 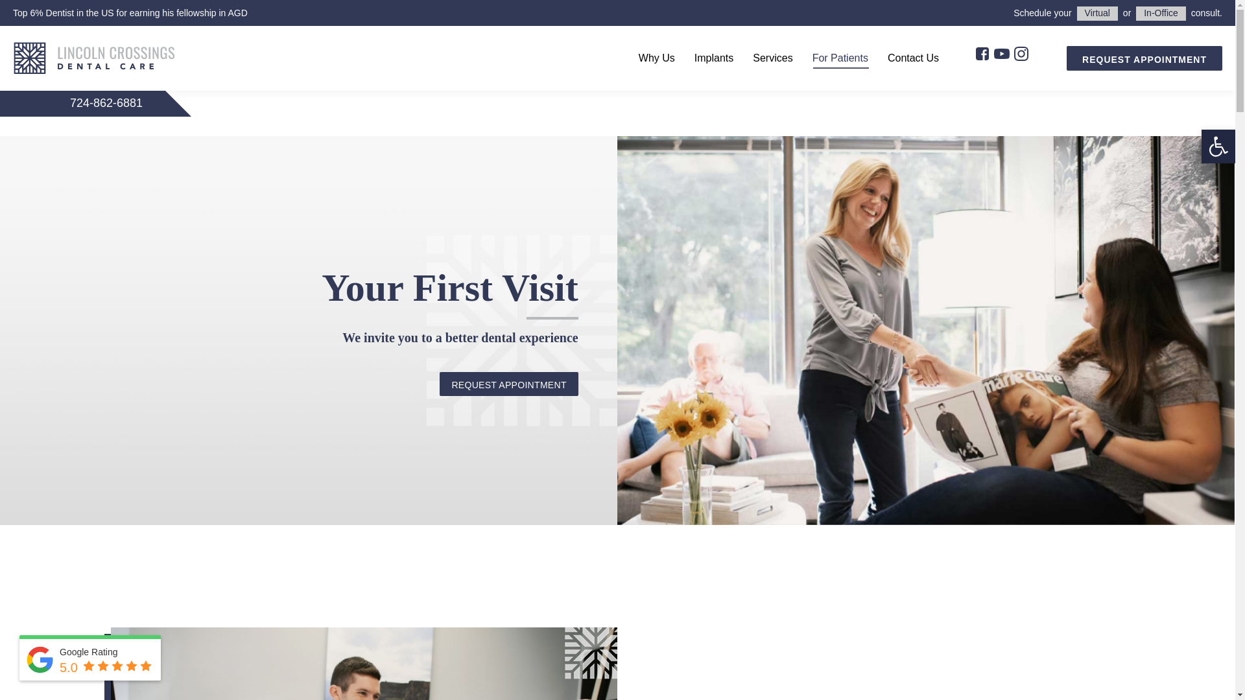 What do you see at coordinates (508, 384) in the screenshot?
I see `Request an Appointment` at bounding box center [508, 384].